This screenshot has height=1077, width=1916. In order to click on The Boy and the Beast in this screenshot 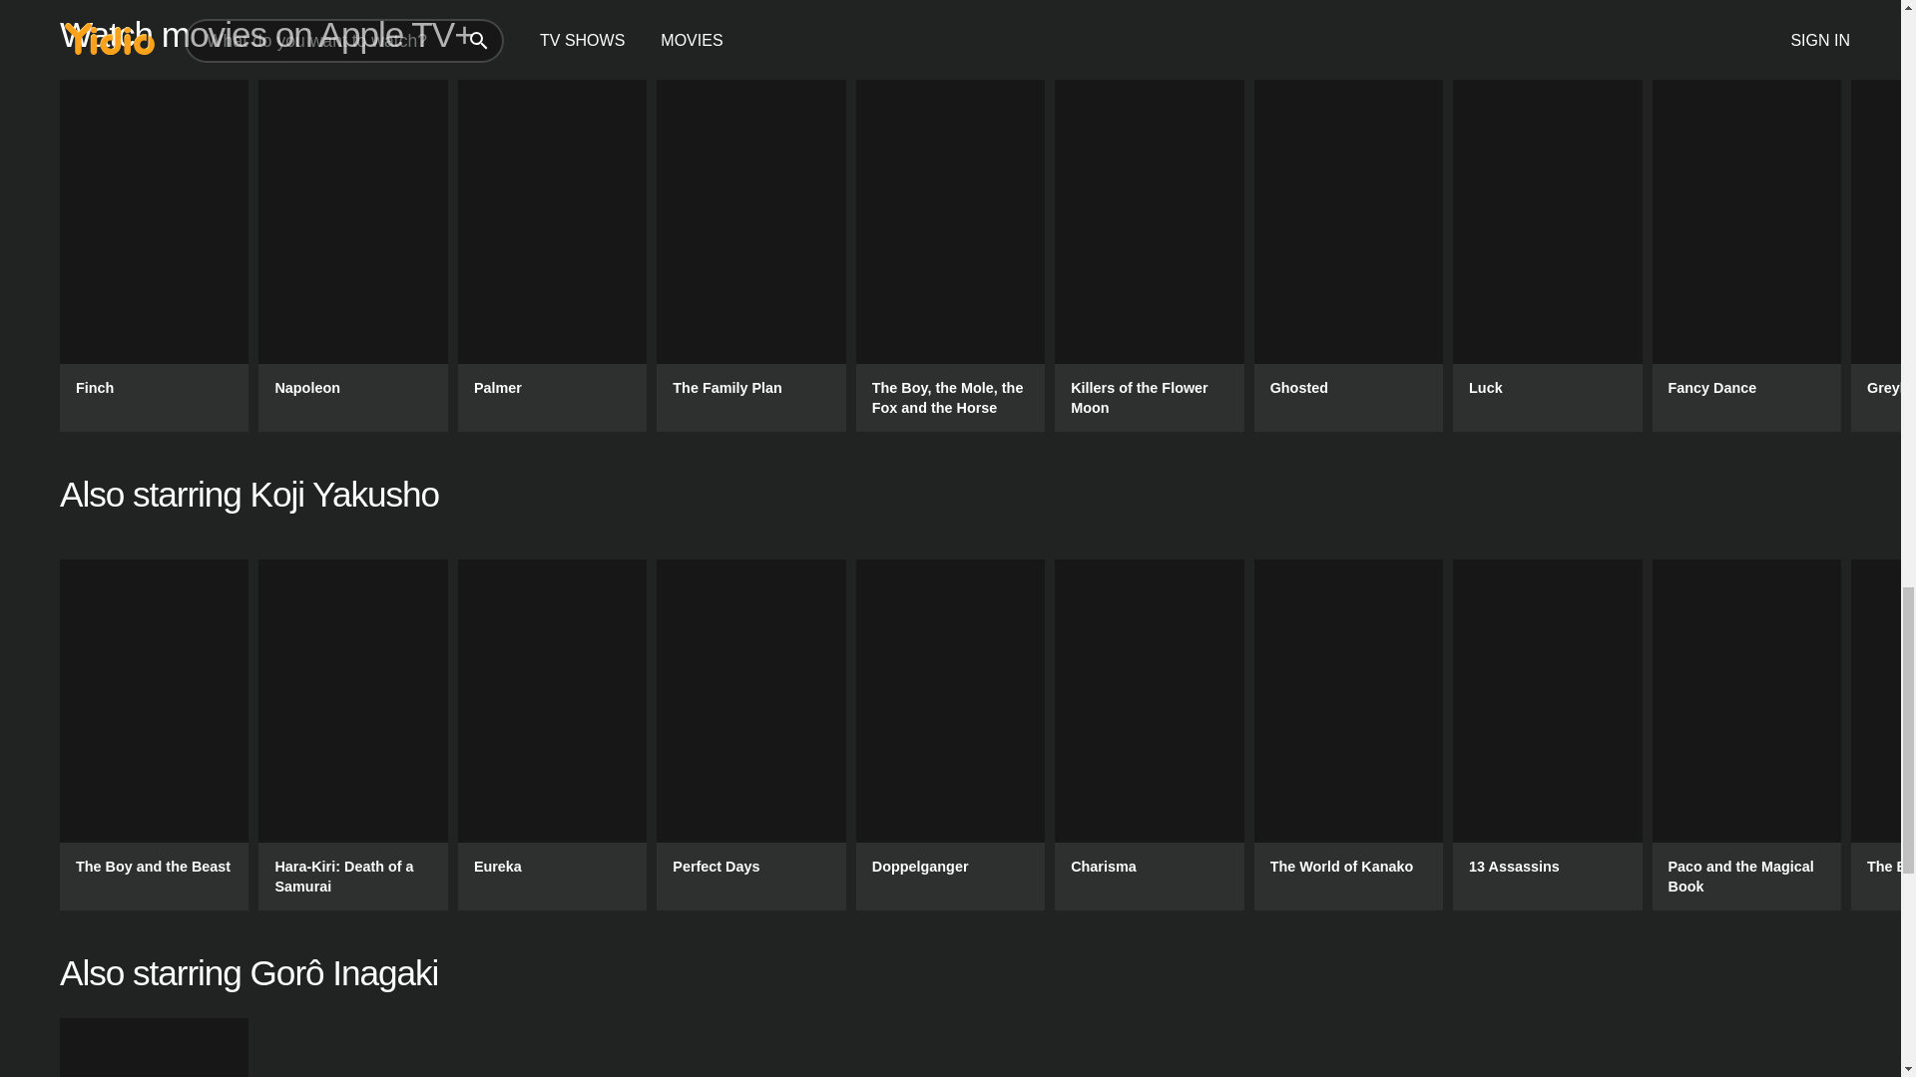, I will do `click(154, 734)`.